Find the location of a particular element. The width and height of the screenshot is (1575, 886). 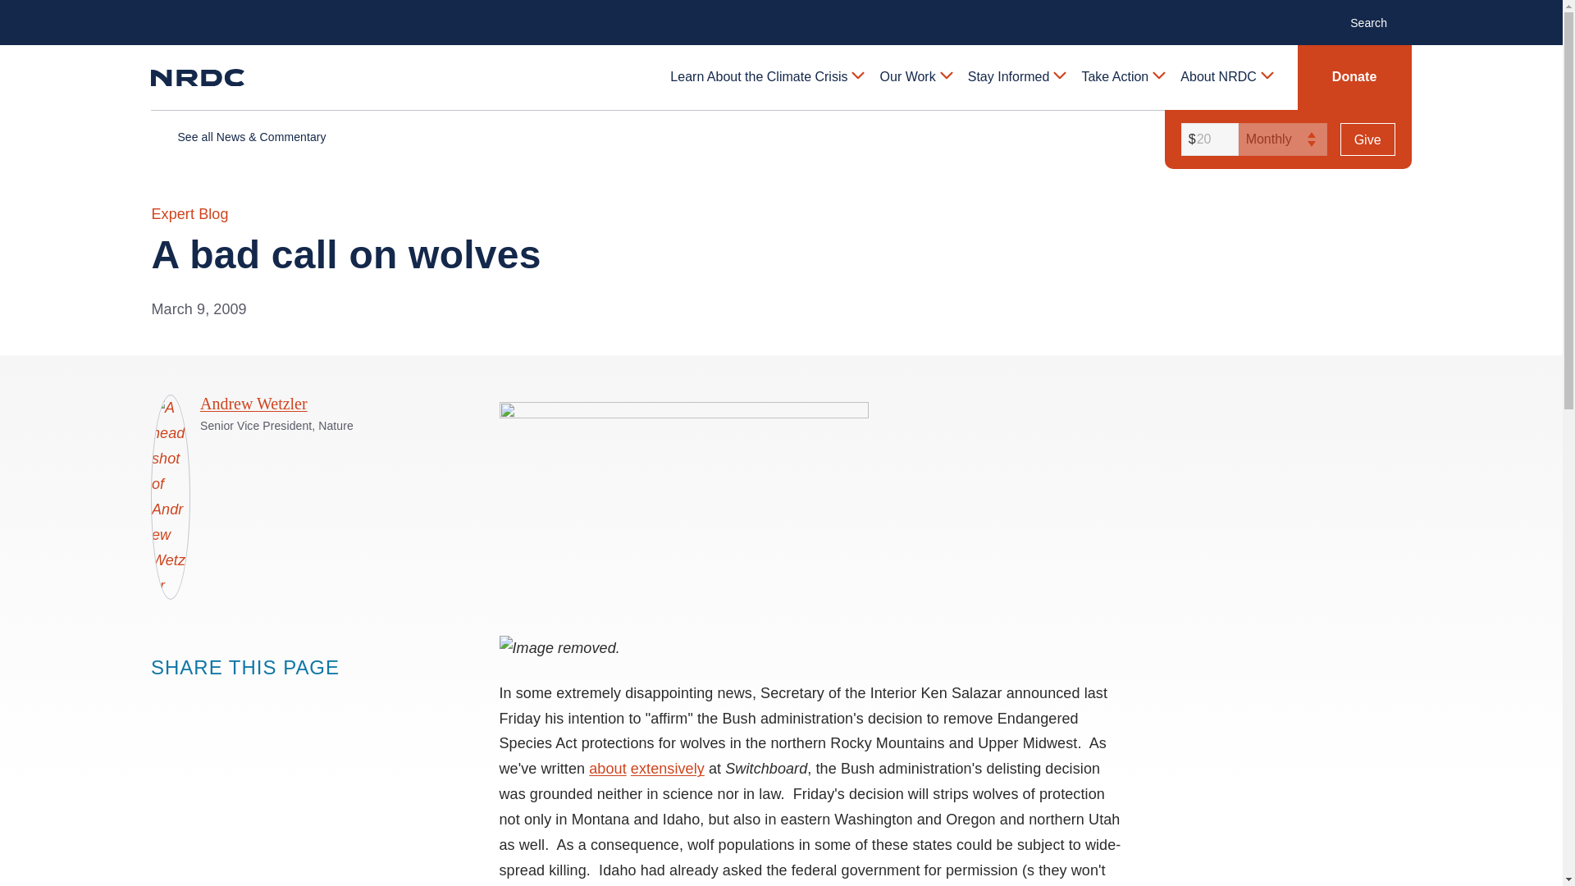

20 is located at coordinates (1207, 139).